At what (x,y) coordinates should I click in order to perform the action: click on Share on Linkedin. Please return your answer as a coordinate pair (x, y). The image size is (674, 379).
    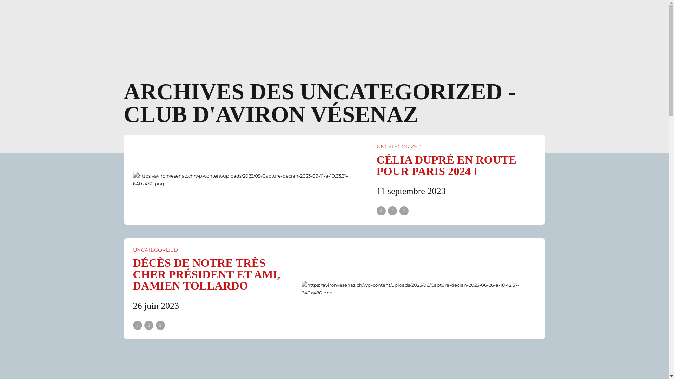
    Looking at the image, I should click on (404, 211).